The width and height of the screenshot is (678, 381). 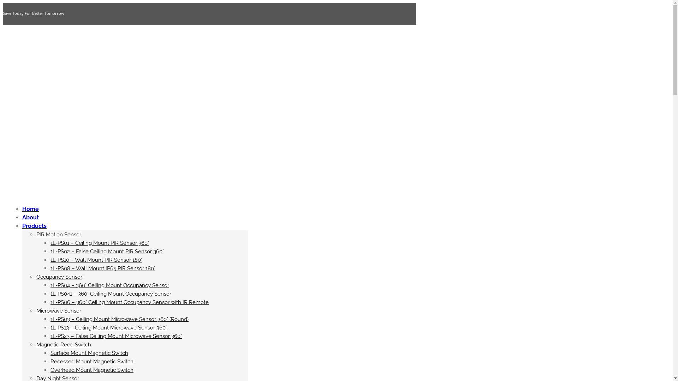 What do you see at coordinates (35, 226) in the screenshot?
I see `Products` at bounding box center [35, 226].